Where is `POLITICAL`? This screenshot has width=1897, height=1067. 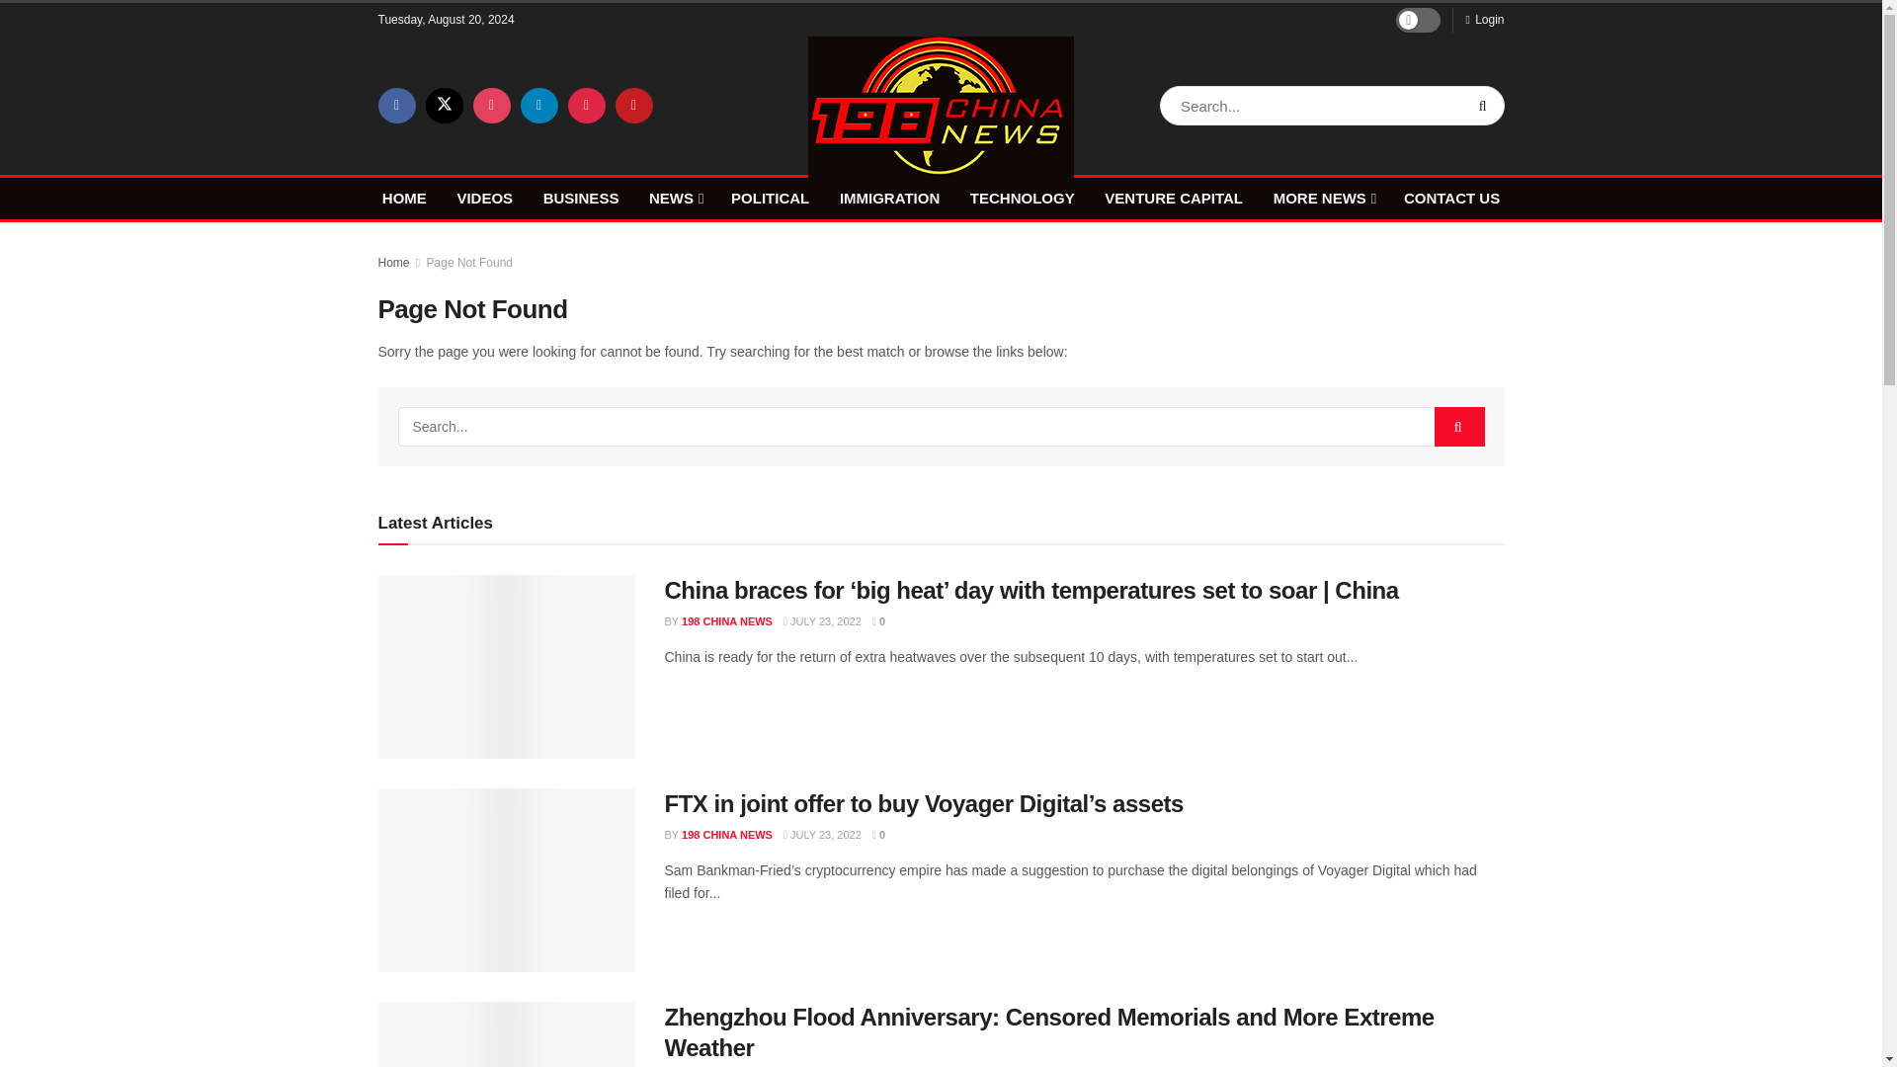 POLITICAL is located at coordinates (770, 198).